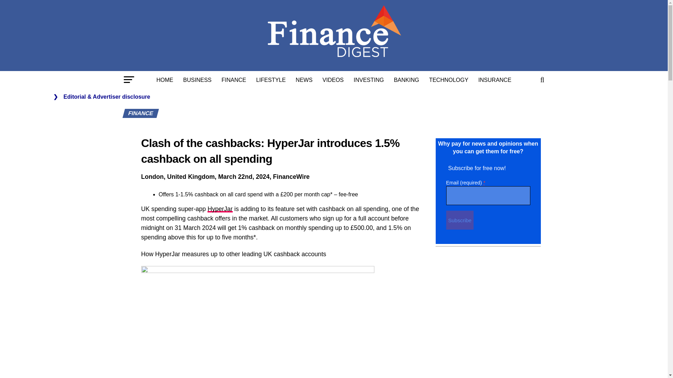 This screenshot has width=673, height=378. Describe the element at coordinates (234, 80) in the screenshot. I see `Finance` at that location.